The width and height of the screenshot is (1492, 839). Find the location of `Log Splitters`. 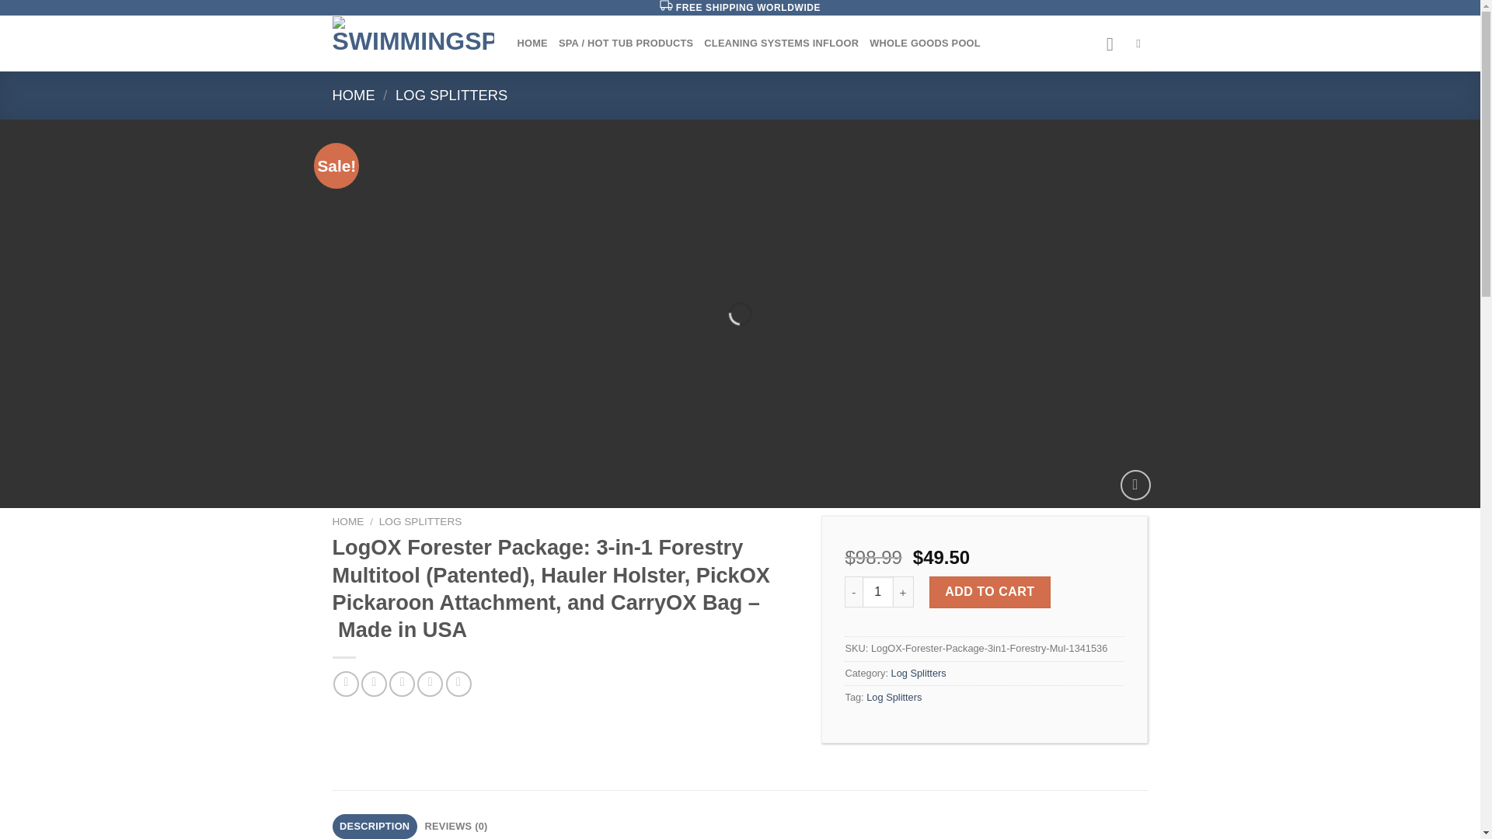

Log Splitters is located at coordinates (894, 697).